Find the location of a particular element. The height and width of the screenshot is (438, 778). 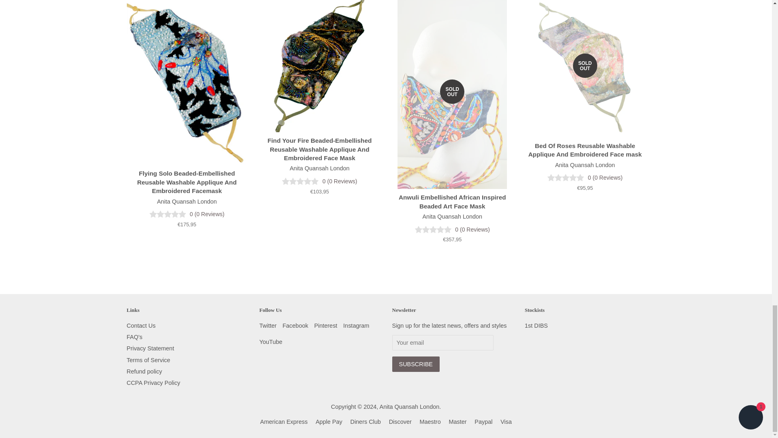

Subscribe is located at coordinates (416, 364).